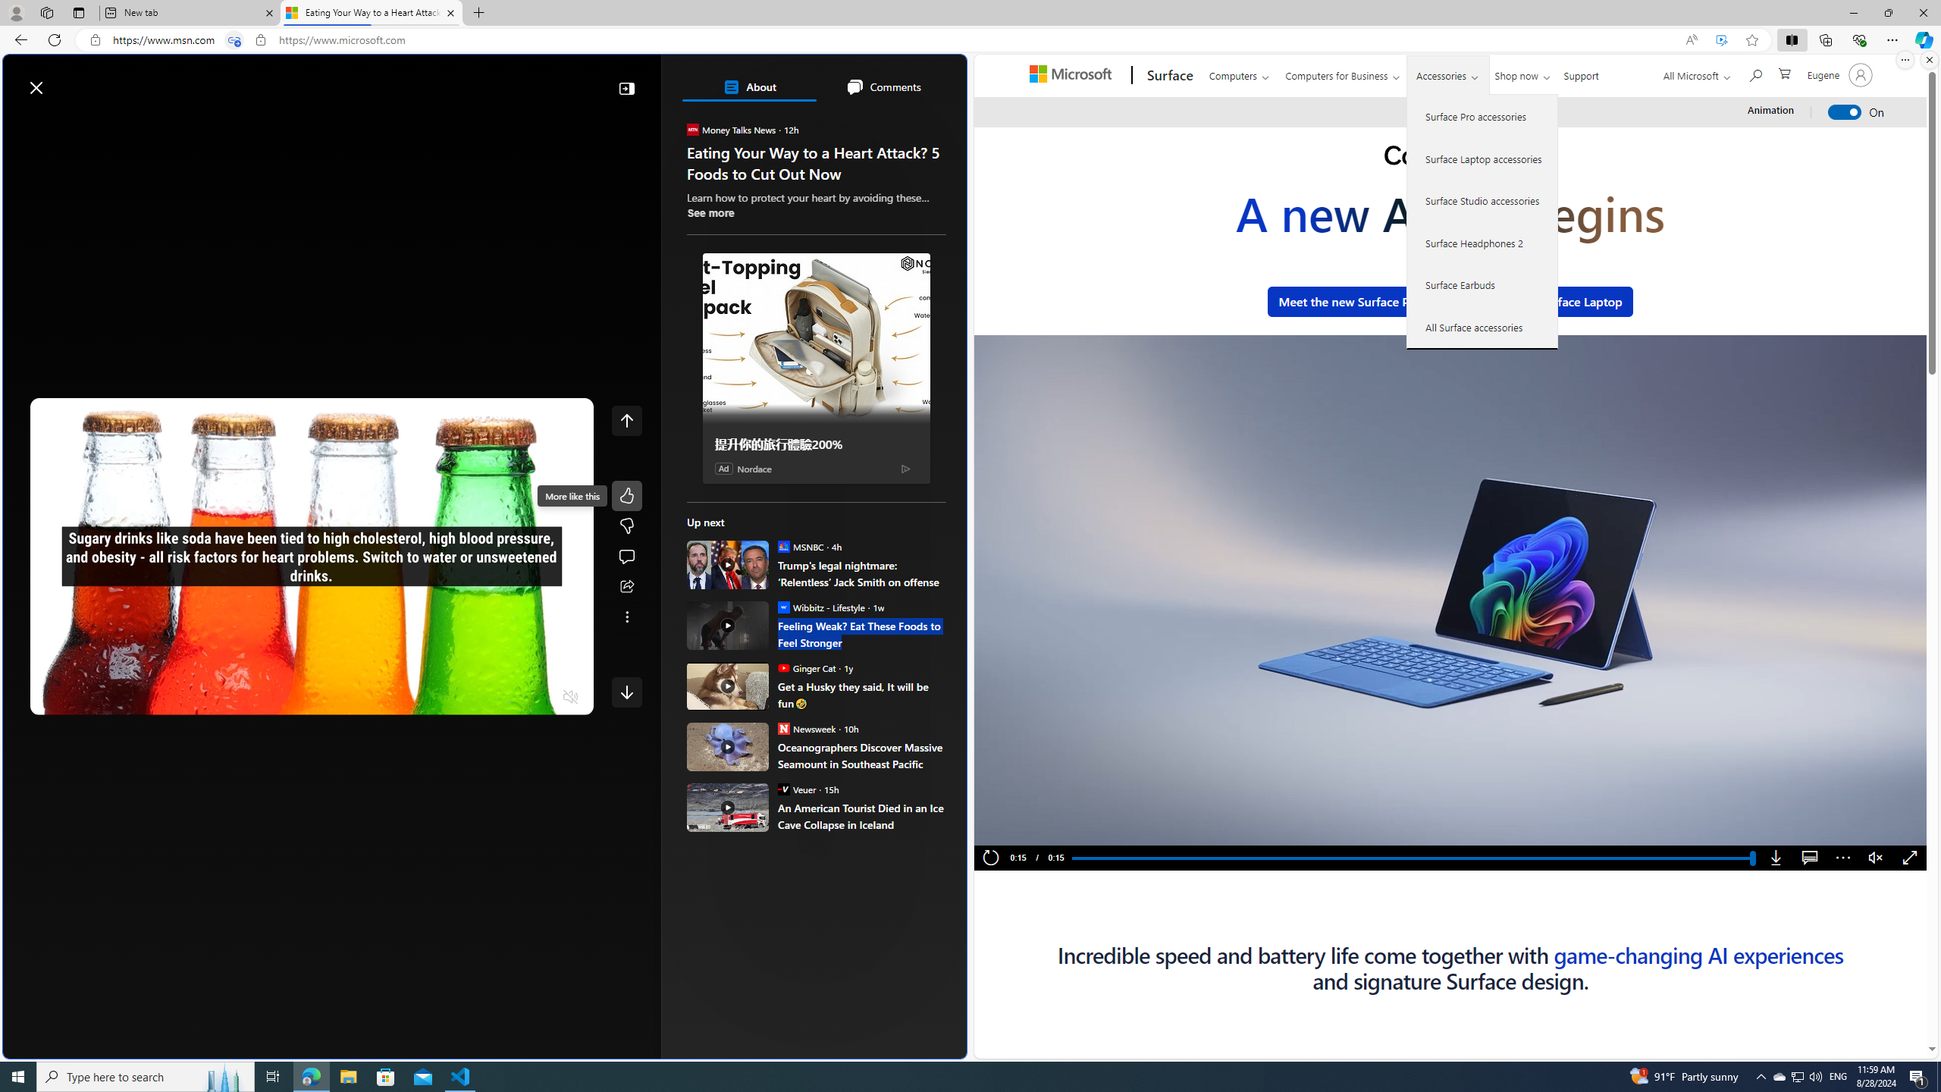 The width and height of the screenshot is (1941, 1092). Describe the element at coordinates (1809, 858) in the screenshot. I see `Captions` at that location.